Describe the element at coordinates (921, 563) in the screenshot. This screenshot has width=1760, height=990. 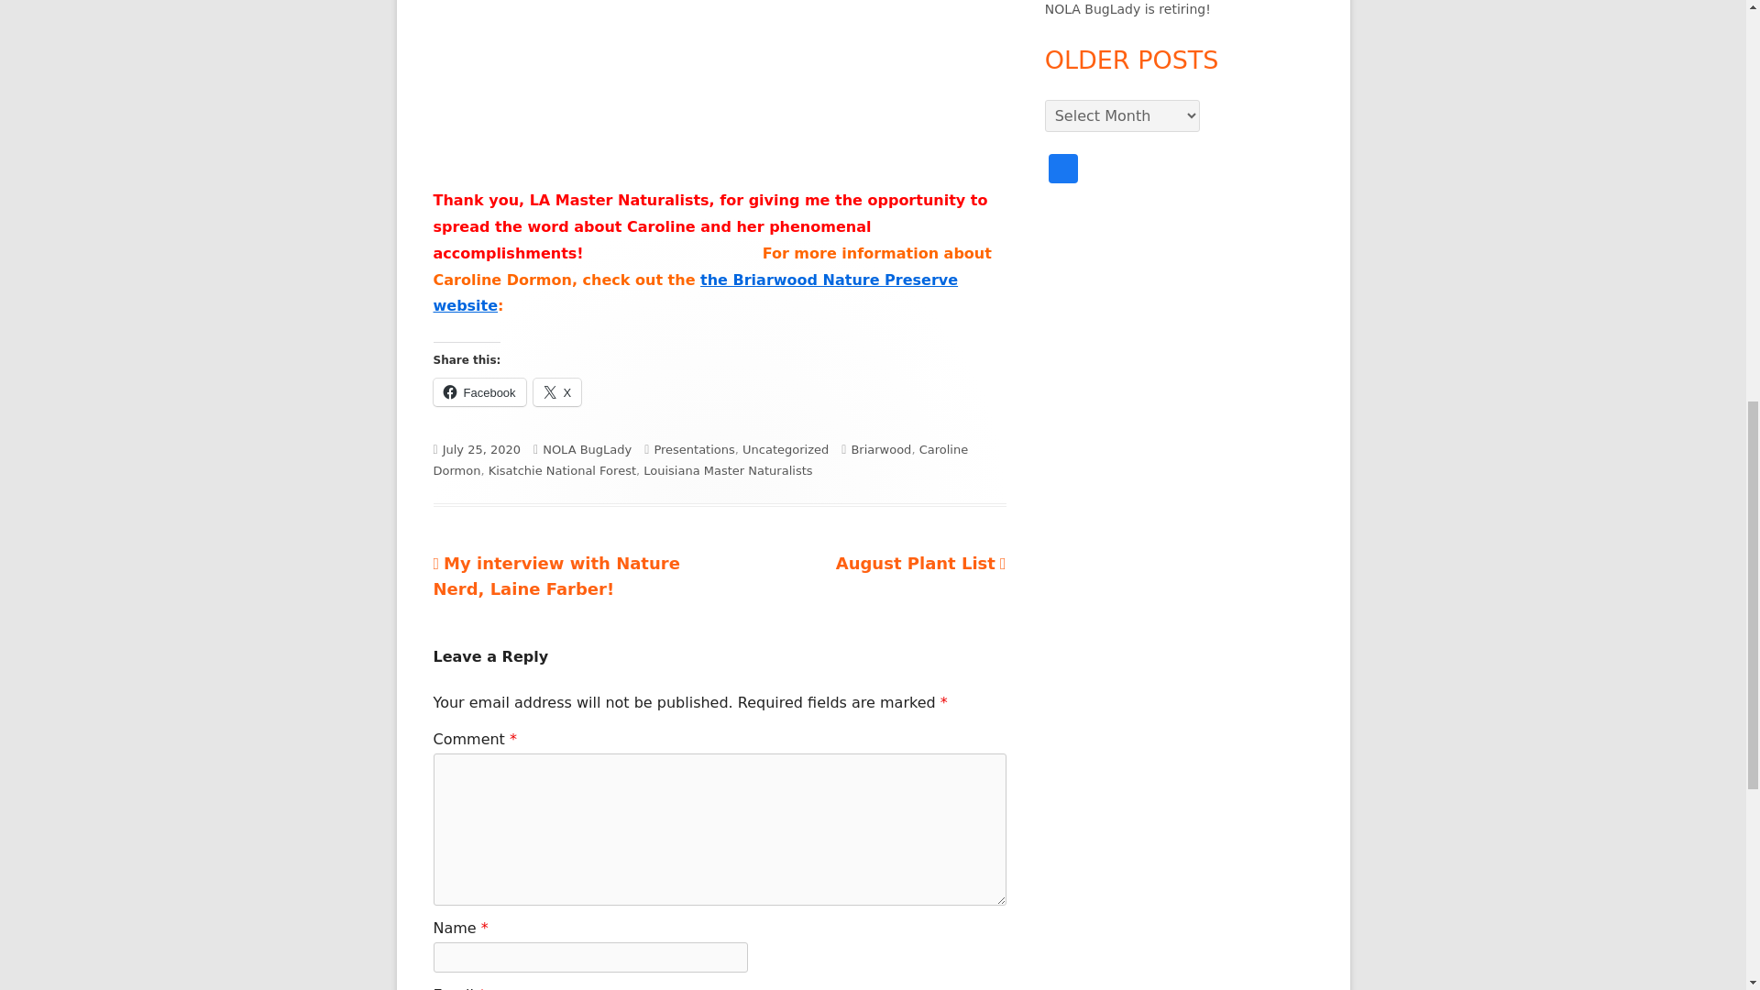
I see `the Briarwood Nature Preserve website` at that location.